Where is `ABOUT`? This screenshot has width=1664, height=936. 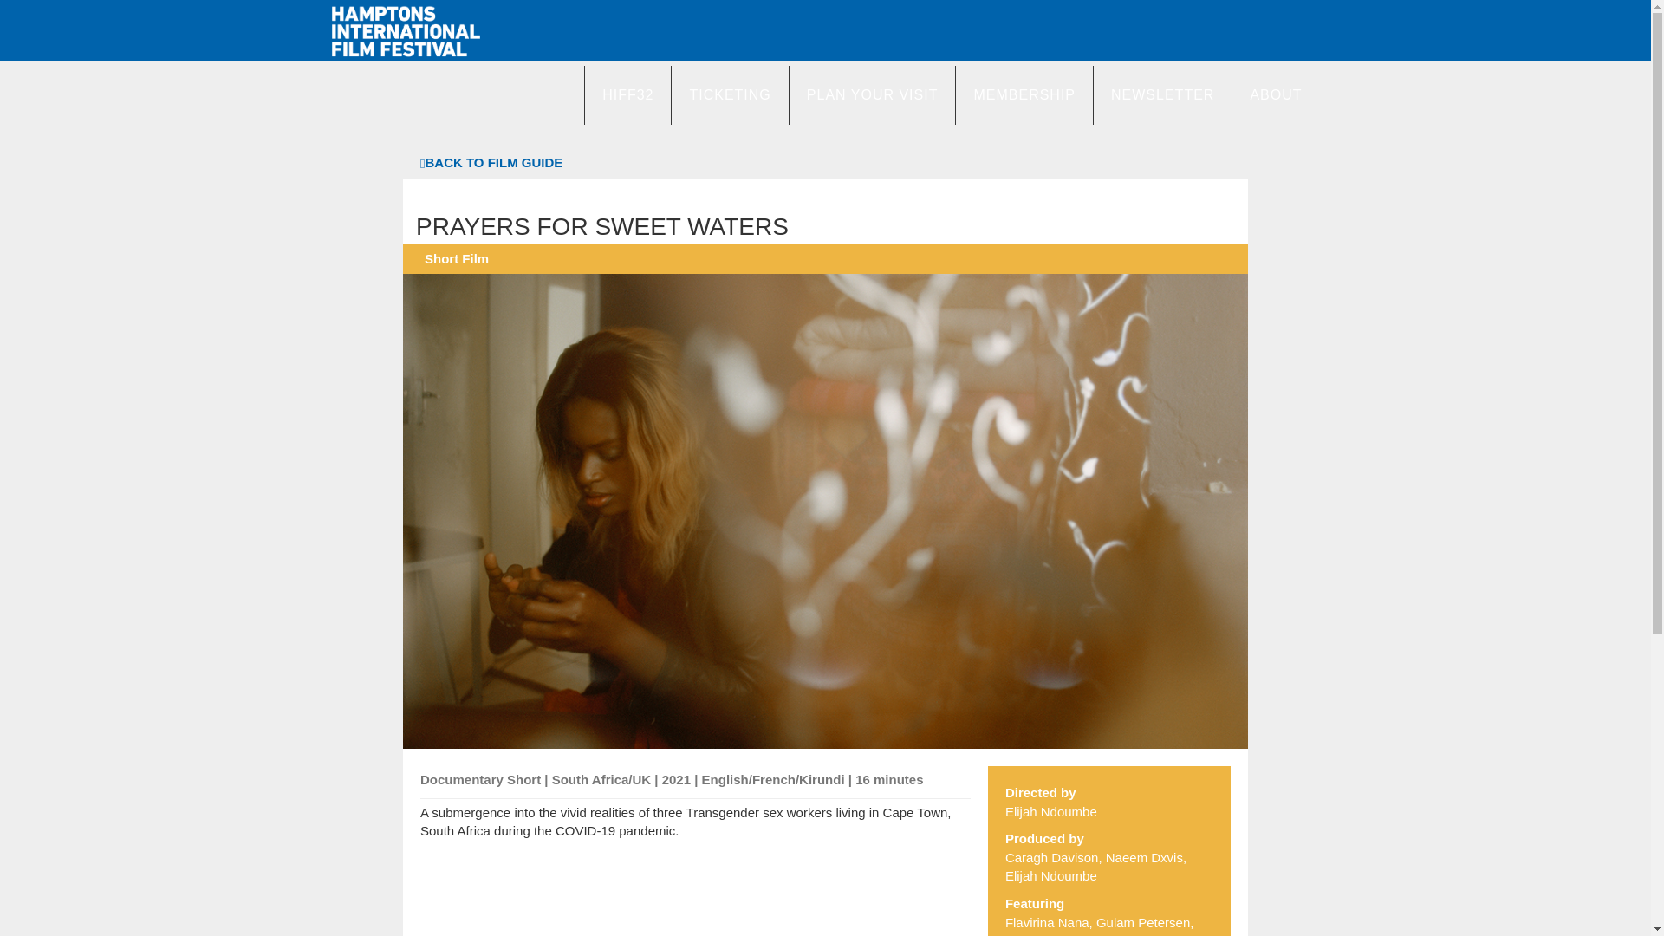
ABOUT is located at coordinates (1275, 94).